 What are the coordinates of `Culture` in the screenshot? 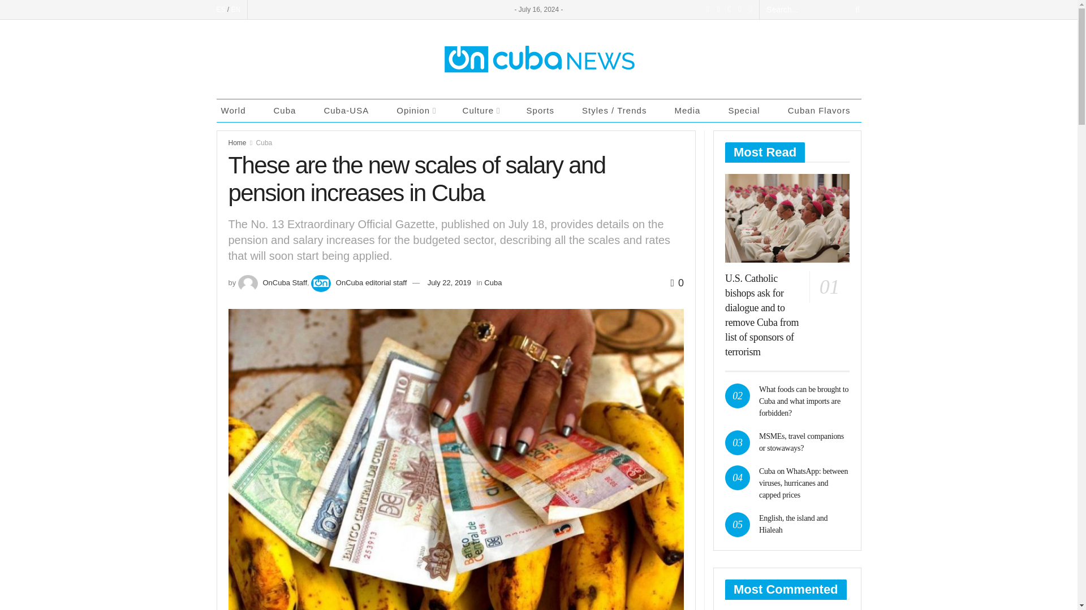 It's located at (484, 111).